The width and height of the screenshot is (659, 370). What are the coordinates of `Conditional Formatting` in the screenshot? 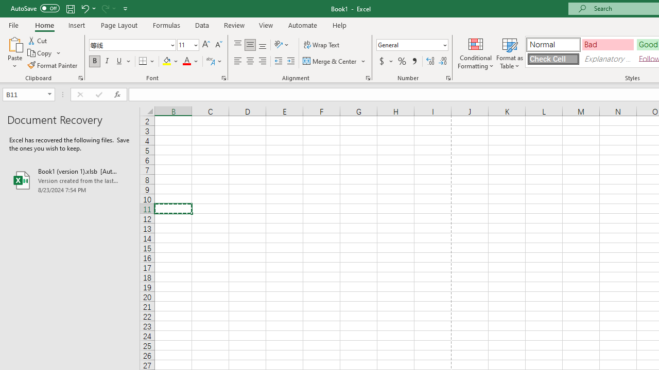 It's located at (476, 52).